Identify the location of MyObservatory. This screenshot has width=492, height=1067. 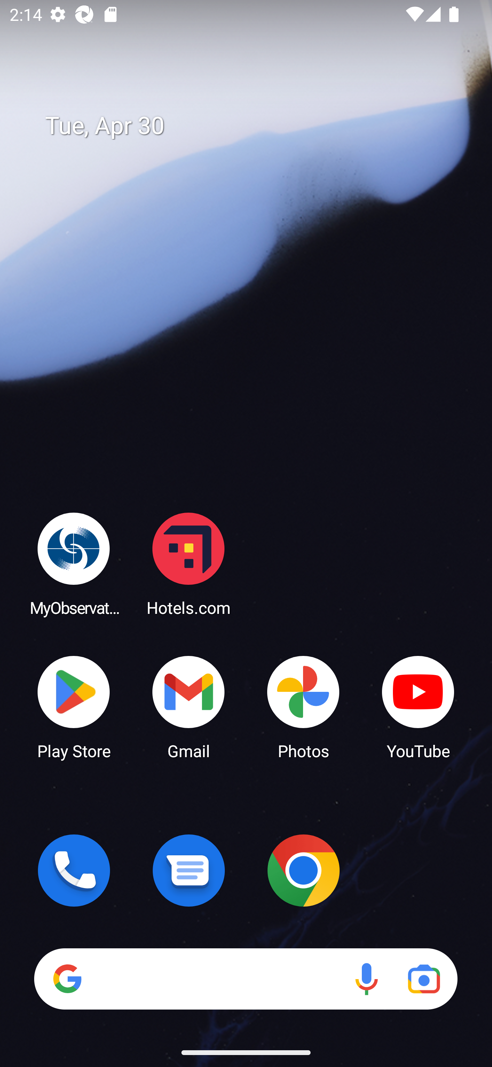
(74, 564).